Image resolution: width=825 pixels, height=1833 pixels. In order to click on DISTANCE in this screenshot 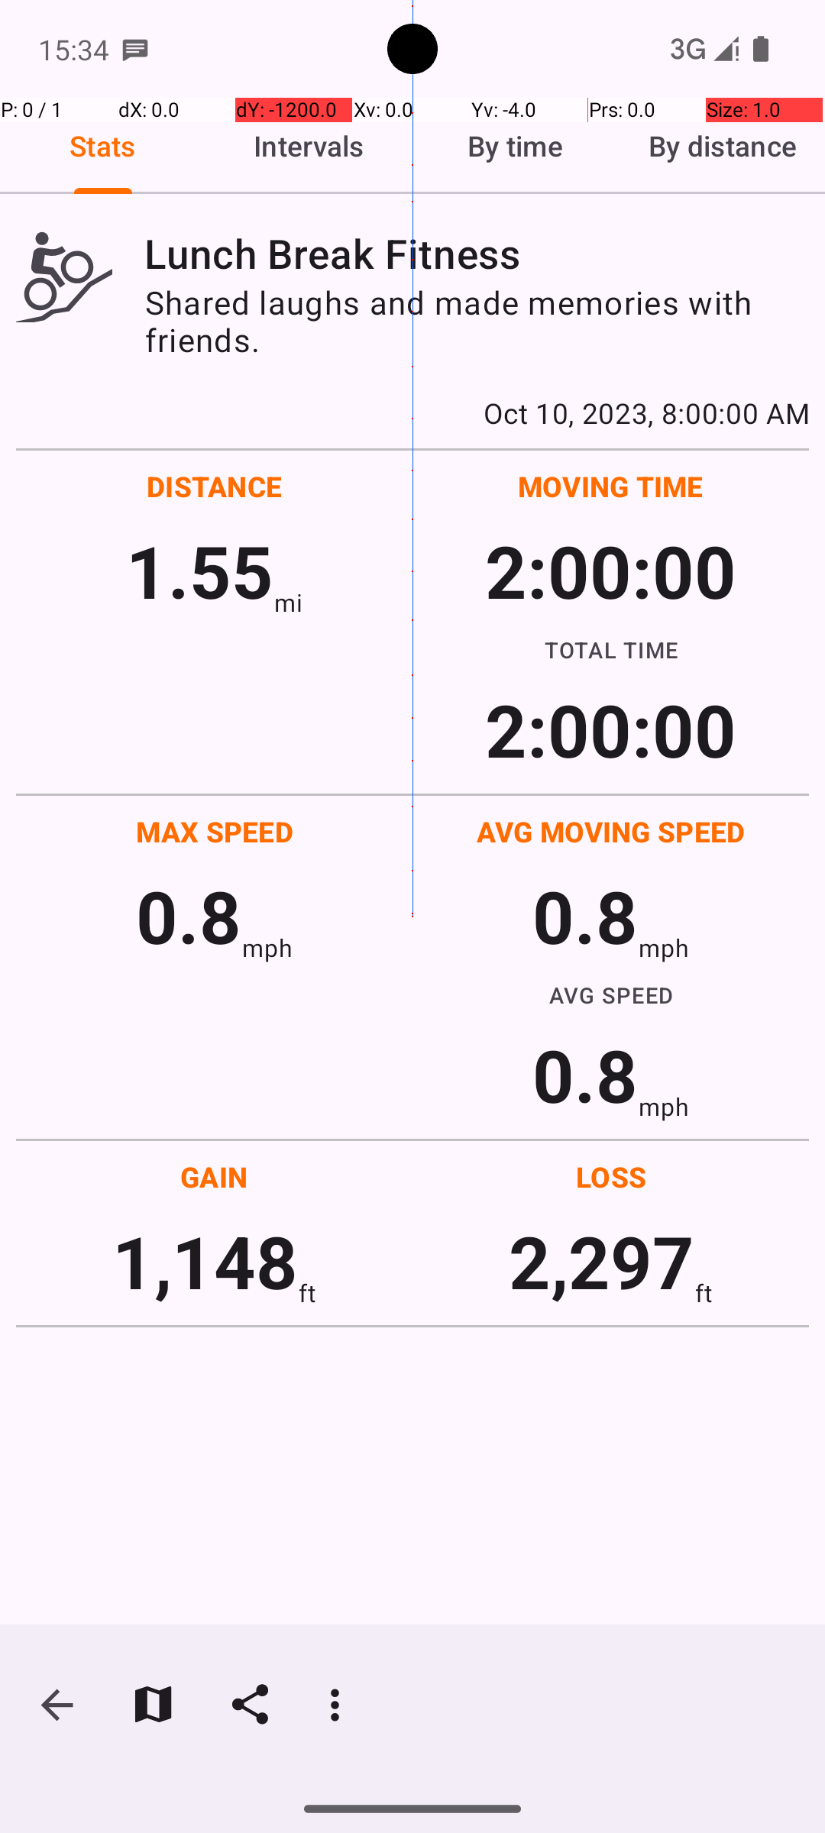, I will do `click(215, 486)`.